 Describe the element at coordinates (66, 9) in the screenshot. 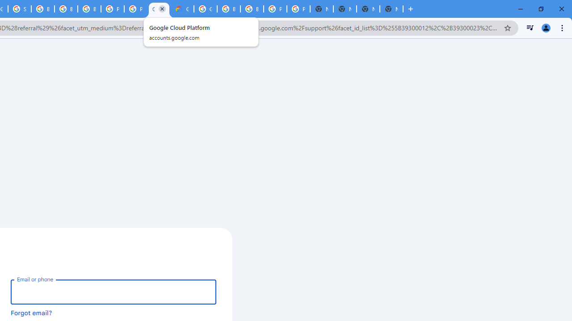

I see `Browse Chrome as a guest - Computer - Google Chrome Help` at that location.